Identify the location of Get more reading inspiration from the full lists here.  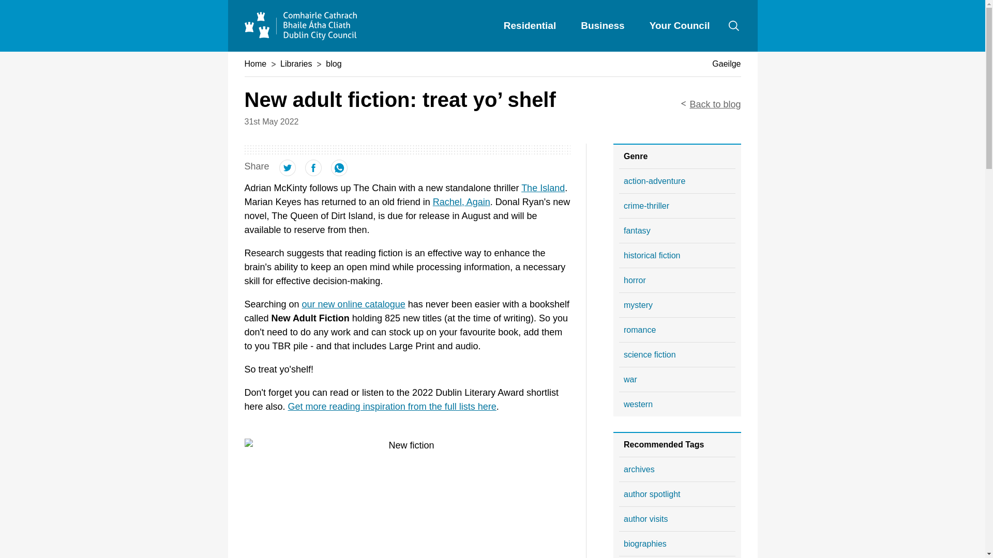
(392, 406).